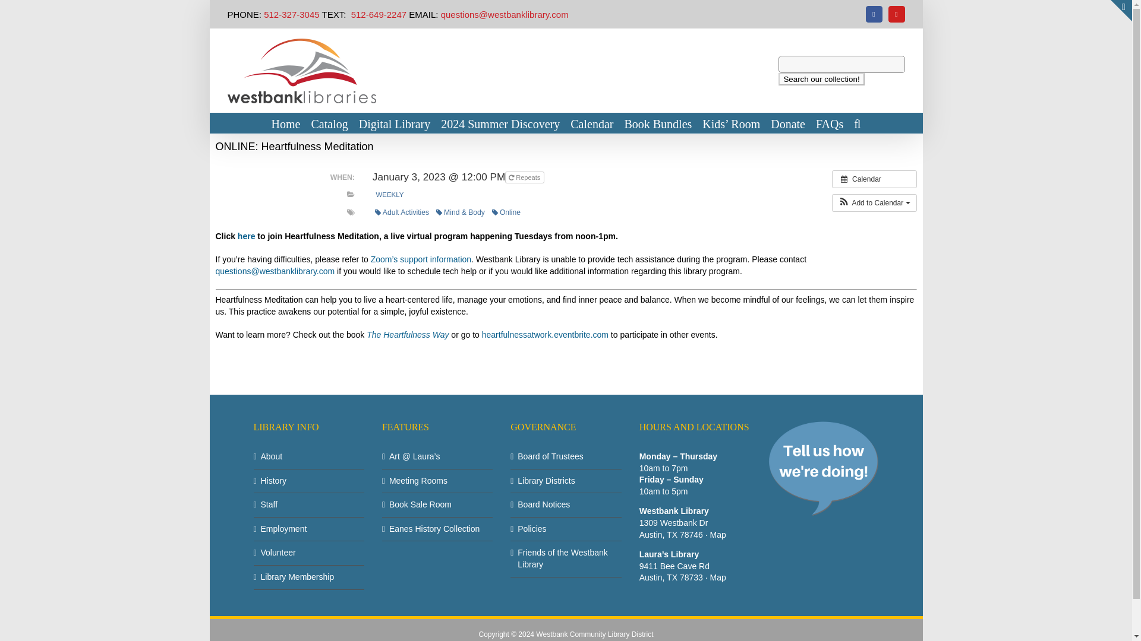 The image size is (1141, 641). What do you see at coordinates (821, 79) in the screenshot?
I see `Search our collection!` at bounding box center [821, 79].